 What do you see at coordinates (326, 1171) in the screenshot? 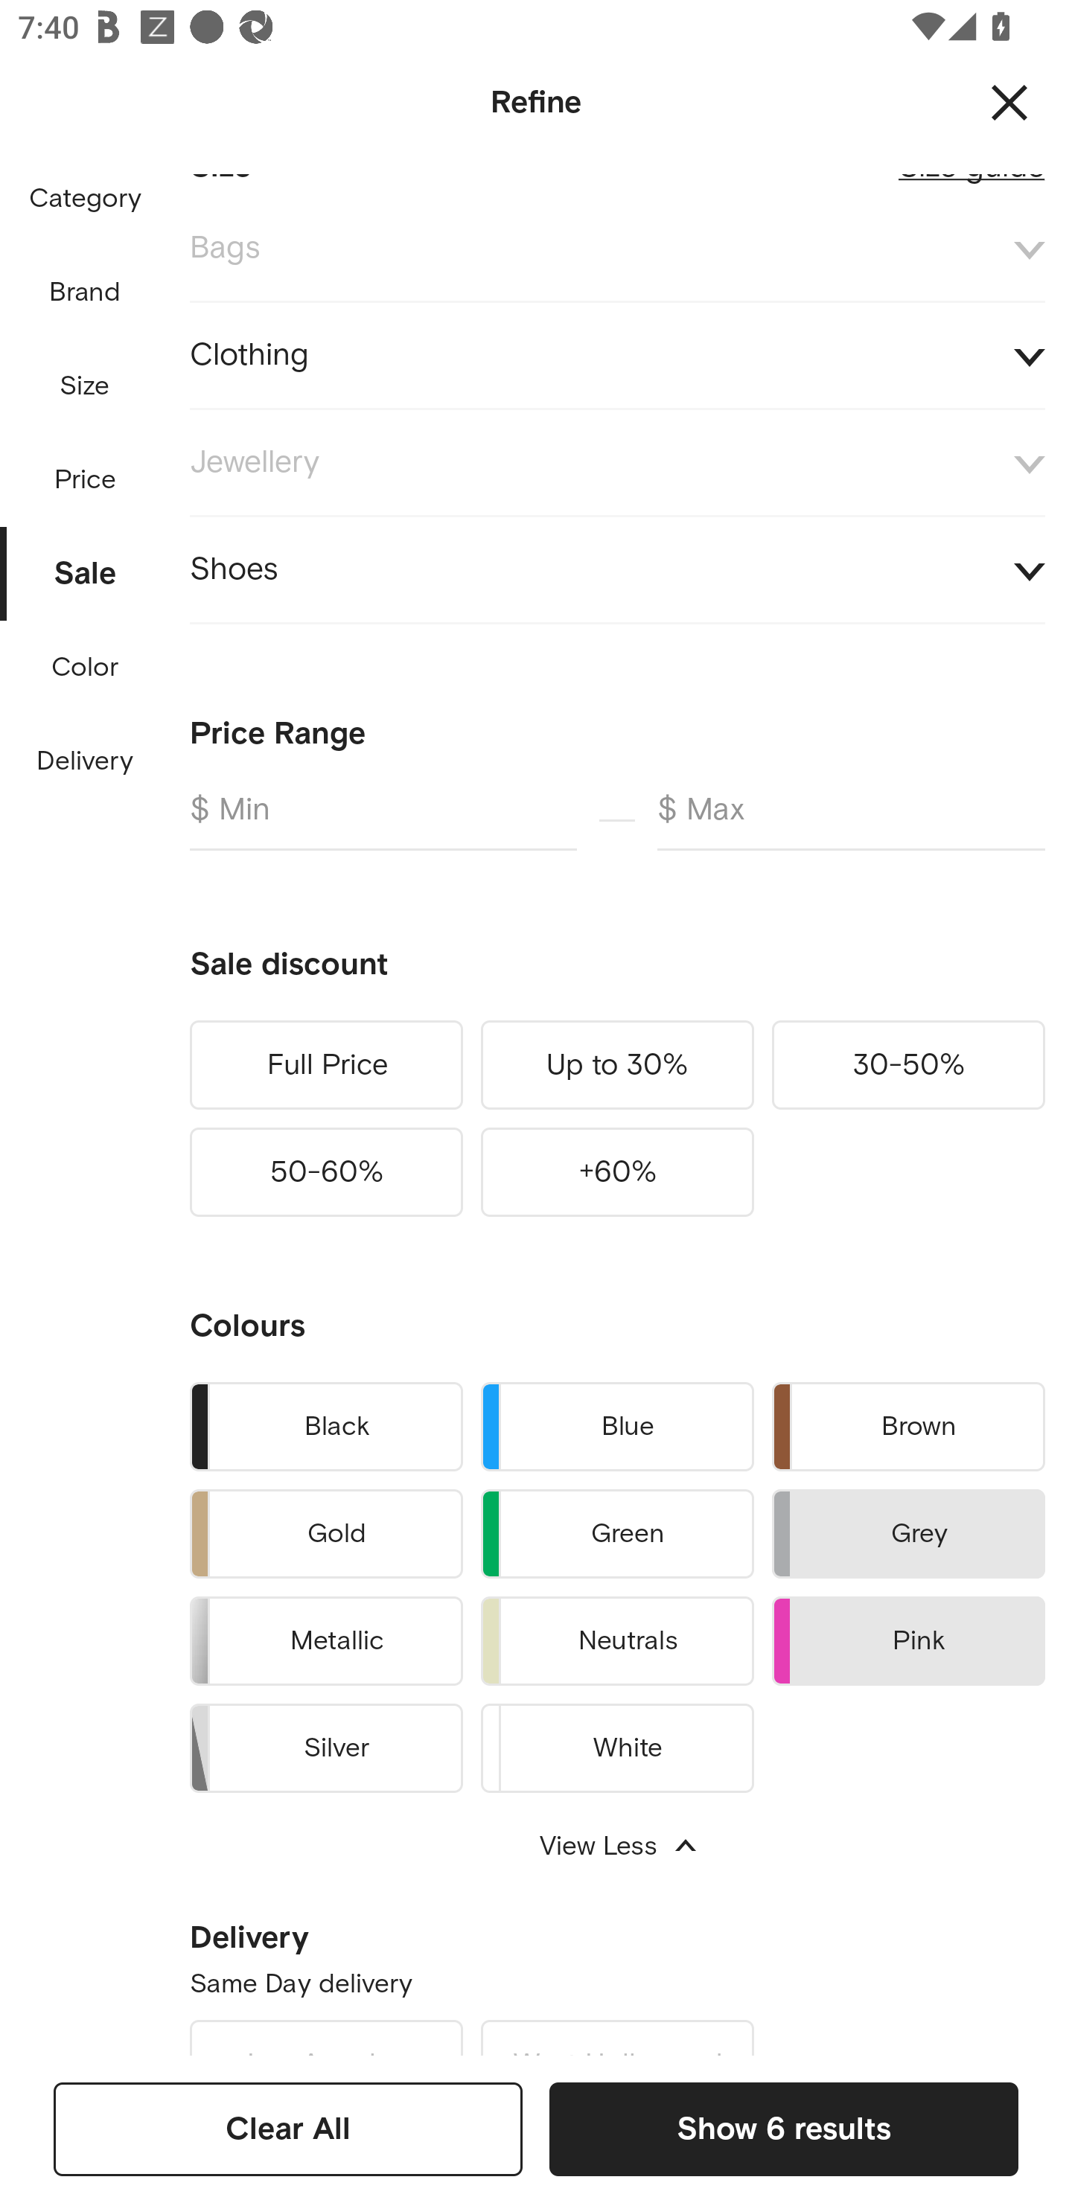
I see `50-60%` at bounding box center [326, 1171].